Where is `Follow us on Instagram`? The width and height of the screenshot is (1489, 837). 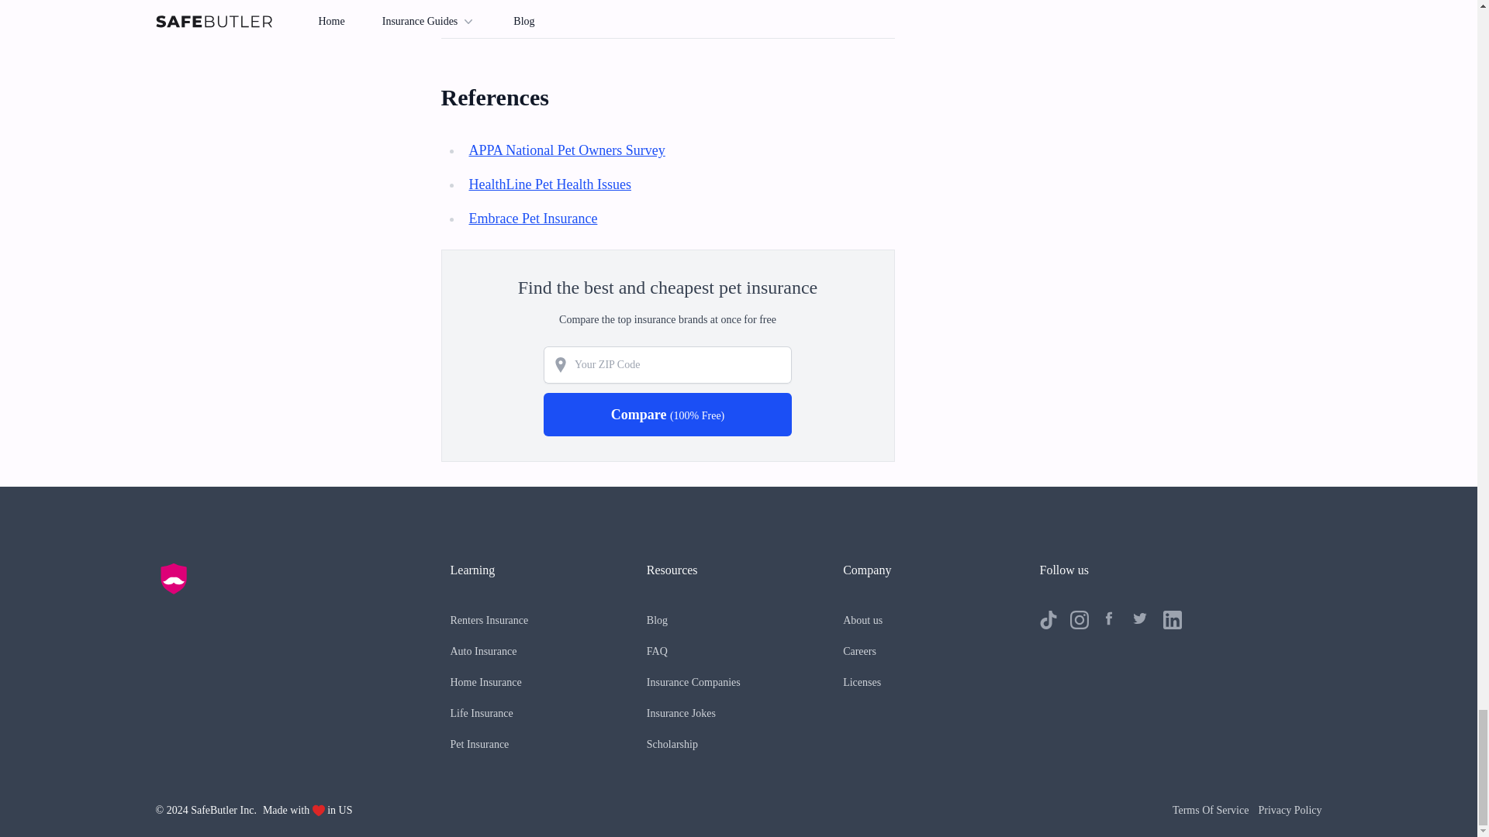 Follow us on Instagram is located at coordinates (1080, 620).